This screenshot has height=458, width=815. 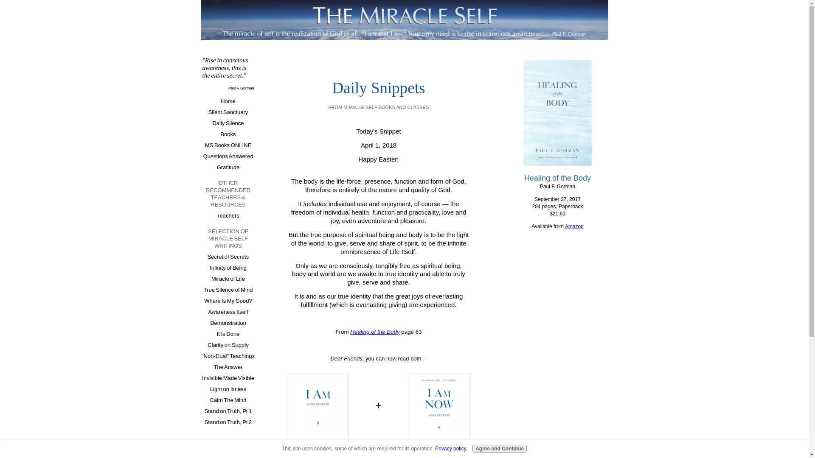 What do you see at coordinates (228, 389) in the screenshot?
I see `Light on Isness` at bounding box center [228, 389].